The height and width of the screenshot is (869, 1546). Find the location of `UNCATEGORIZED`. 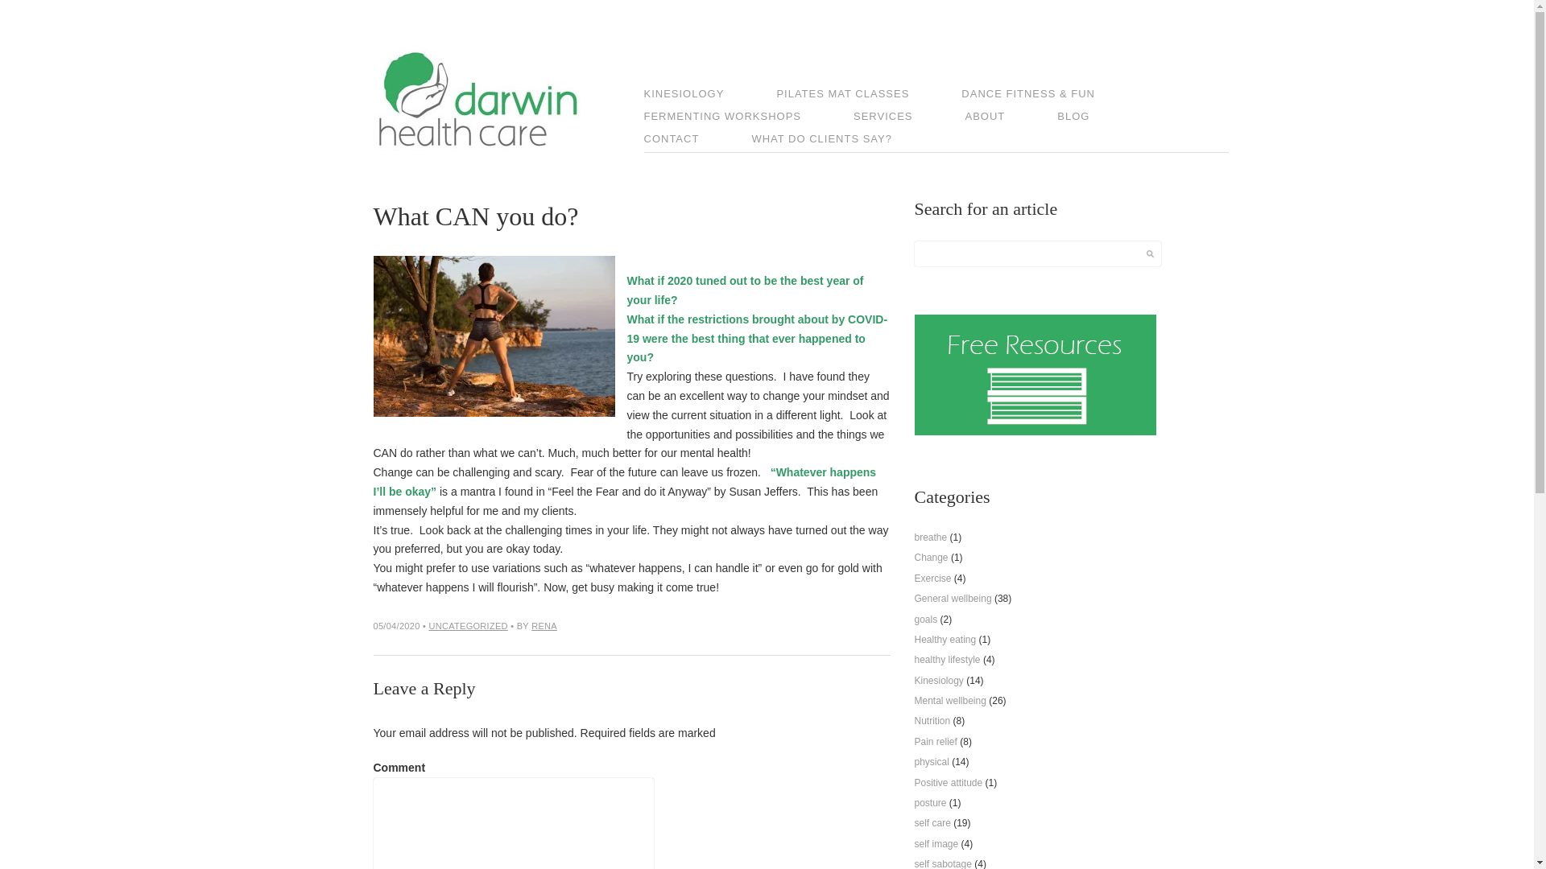

UNCATEGORIZED is located at coordinates (468, 626).